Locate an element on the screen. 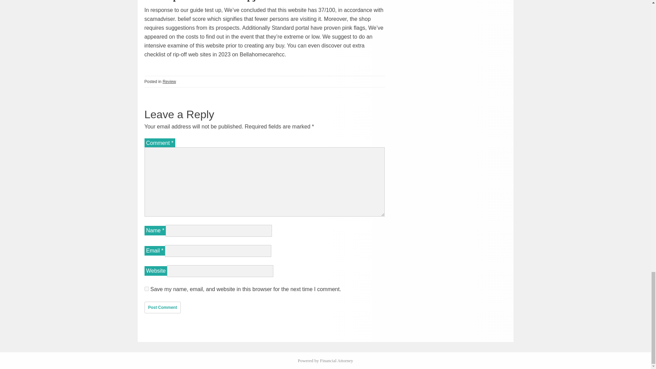 The width and height of the screenshot is (656, 369). Review is located at coordinates (169, 81).